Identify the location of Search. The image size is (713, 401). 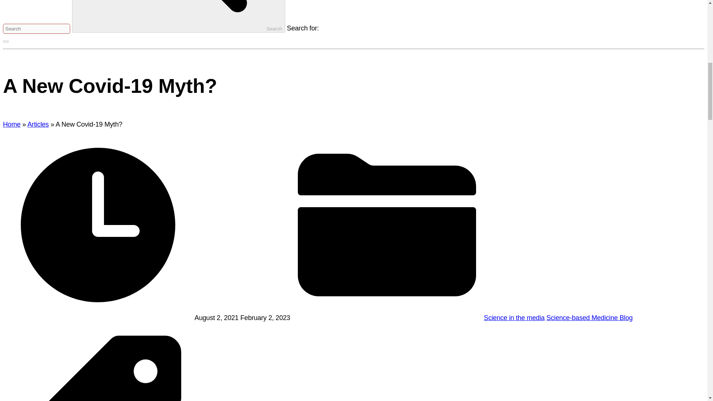
(178, 16).